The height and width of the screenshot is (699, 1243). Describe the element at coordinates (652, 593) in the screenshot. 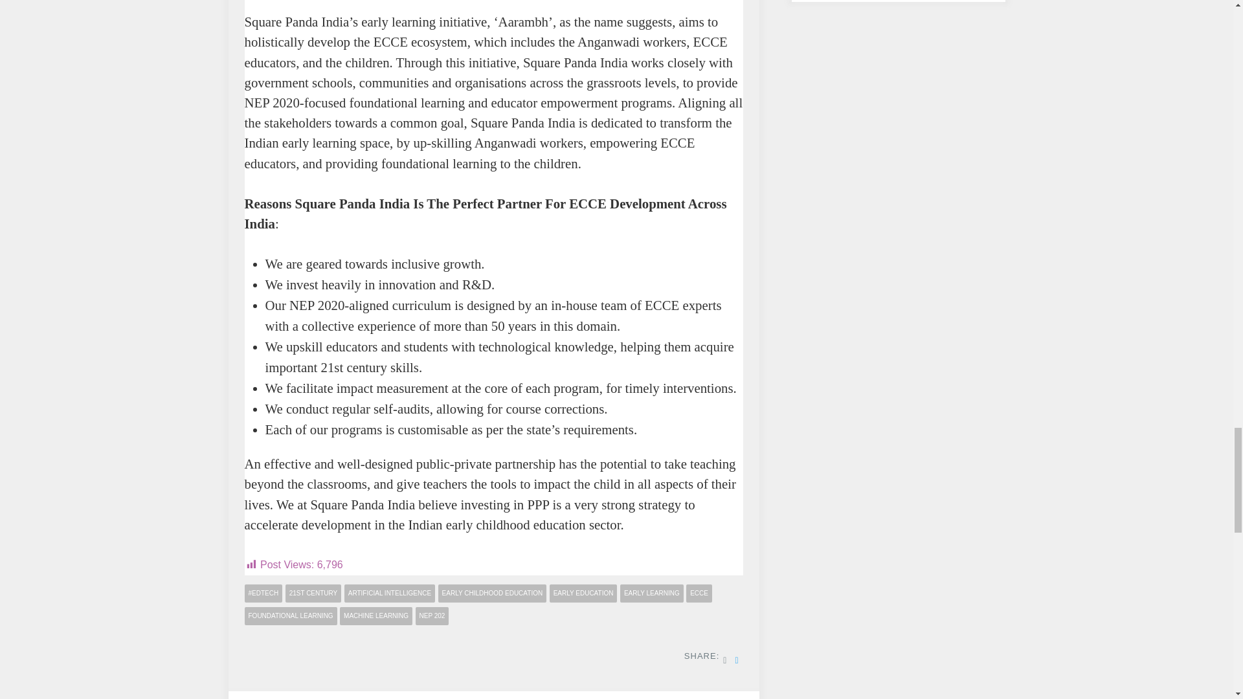

I see `EARLY LEARNING` at that location.